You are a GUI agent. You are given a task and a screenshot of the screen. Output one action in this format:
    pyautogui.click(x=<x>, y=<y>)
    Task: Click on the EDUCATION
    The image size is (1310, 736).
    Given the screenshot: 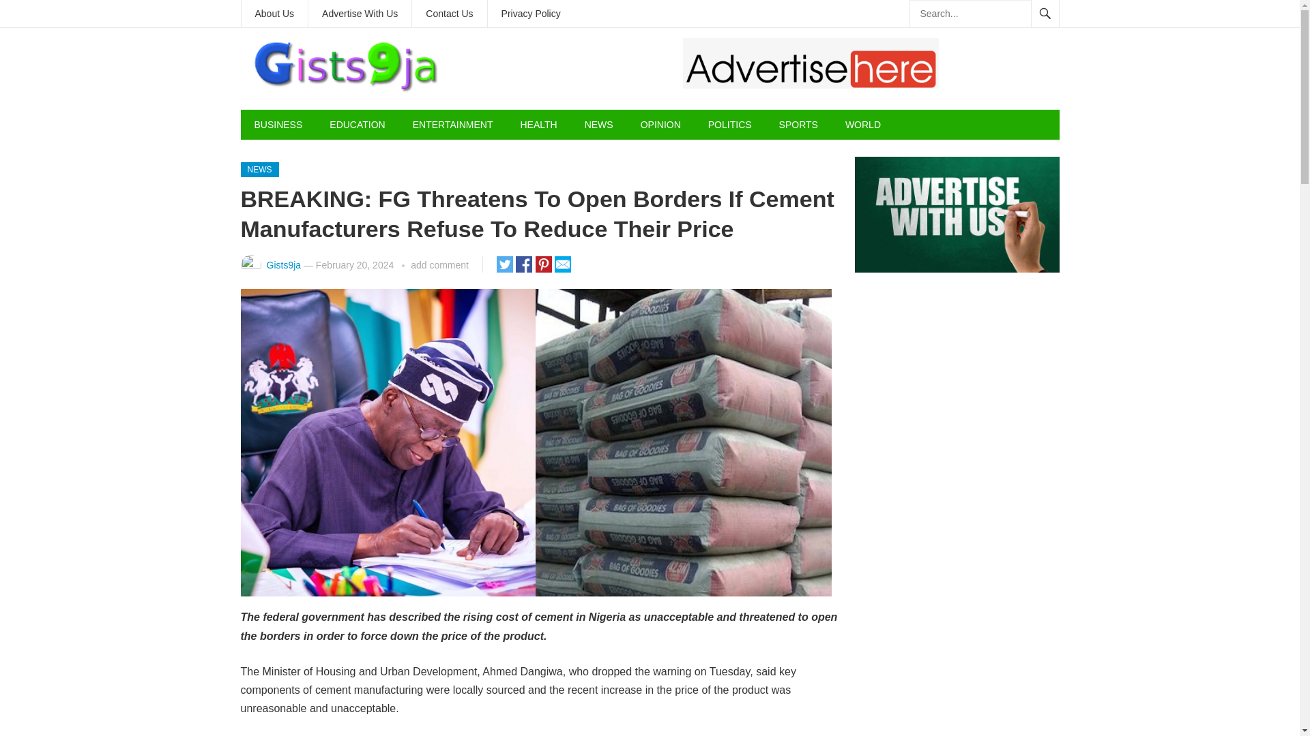 What is the action you would take?
    pyautogui.click(x=356, y=124)
    